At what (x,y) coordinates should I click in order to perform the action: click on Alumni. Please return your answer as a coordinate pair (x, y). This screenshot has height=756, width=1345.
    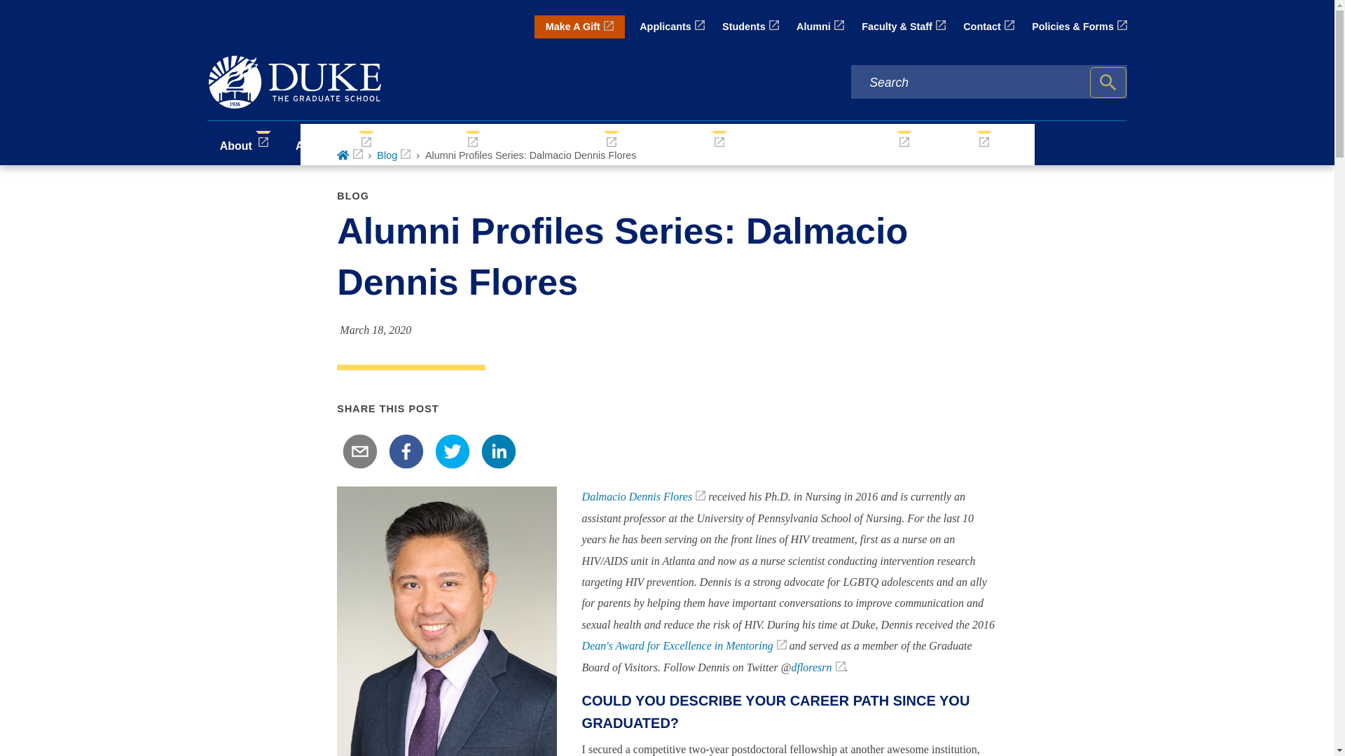
    Looking at the image, I should click on (820, 27).